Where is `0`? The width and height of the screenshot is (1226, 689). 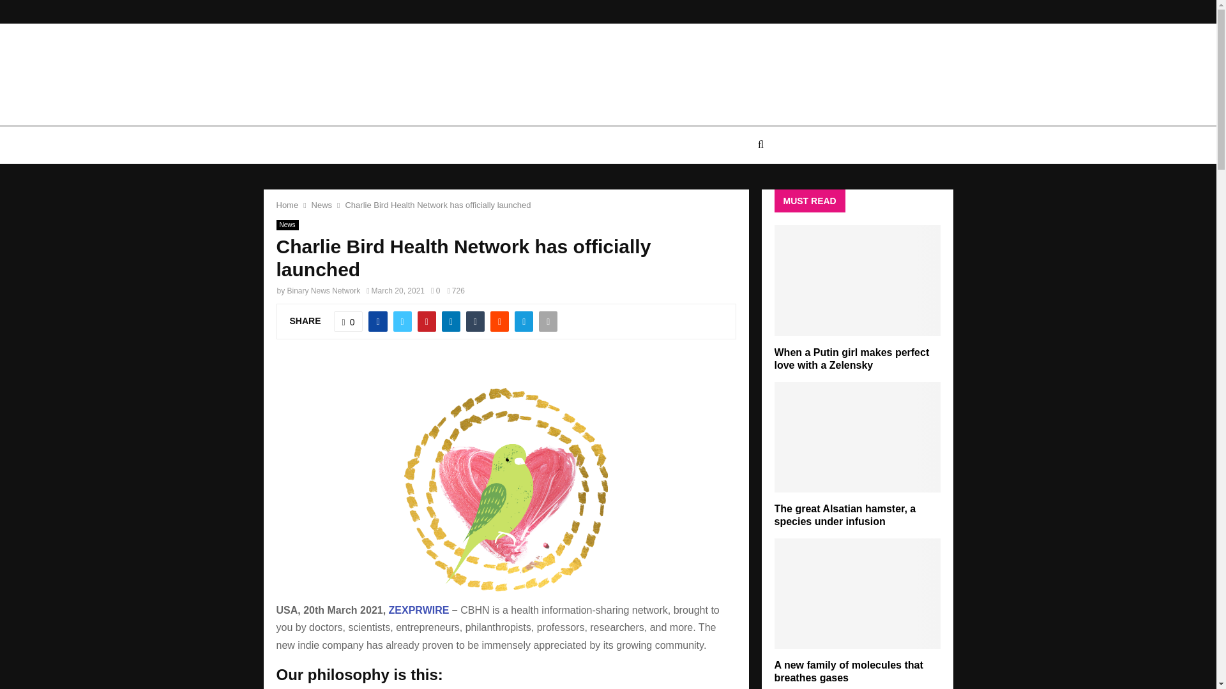 0 is located at coordinates (348, 322).